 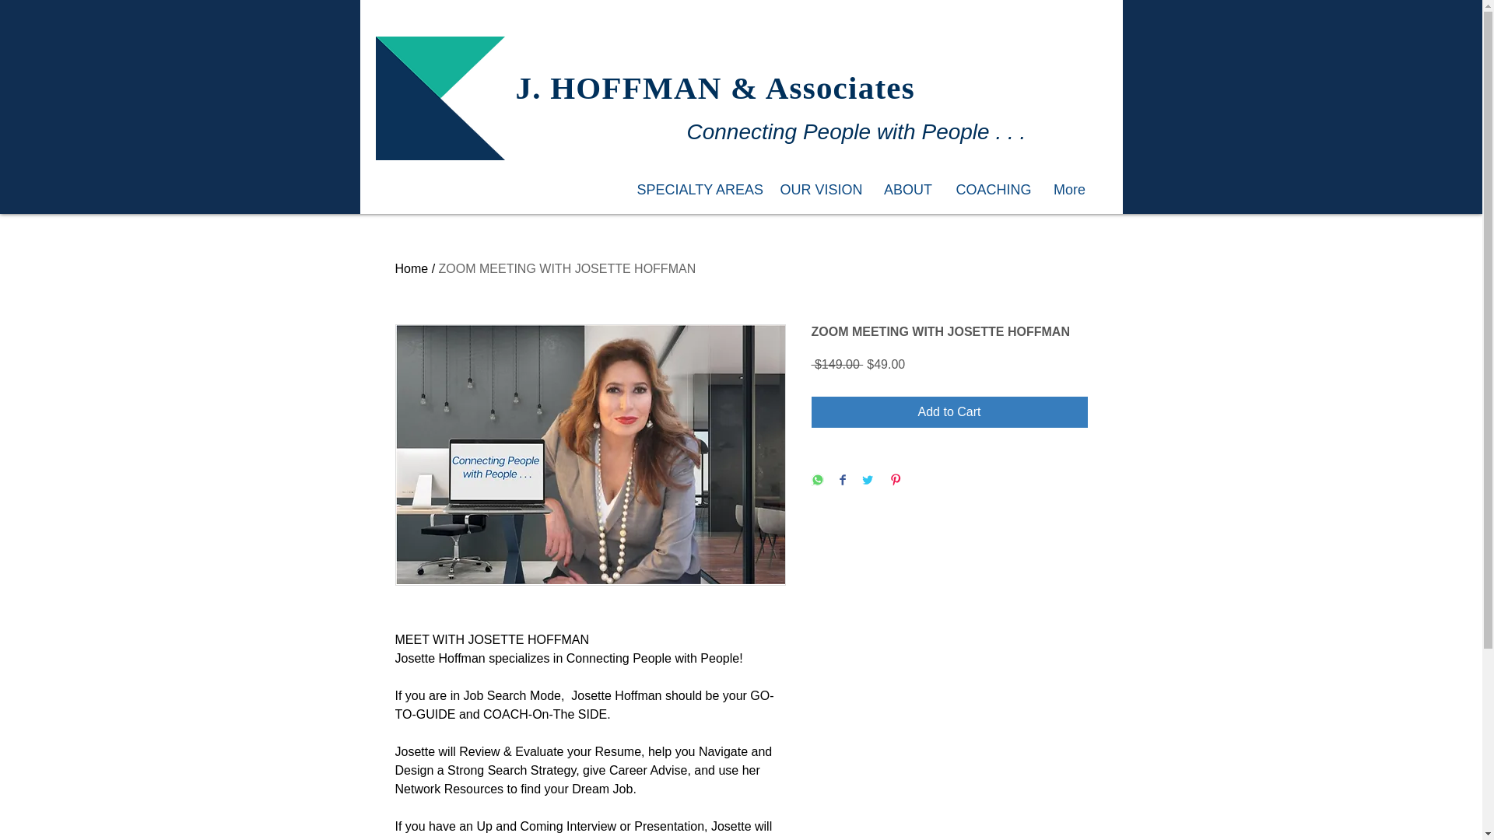 What do you see at coordinates (697, 190) in the screenshot?
I see `SPECIALTY AREAS` at bounding box center [697, 190].